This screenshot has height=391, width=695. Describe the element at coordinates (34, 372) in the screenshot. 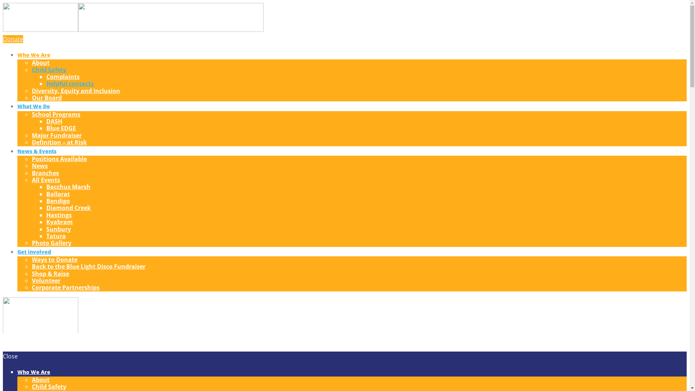

I see `Who We Are` at that location.